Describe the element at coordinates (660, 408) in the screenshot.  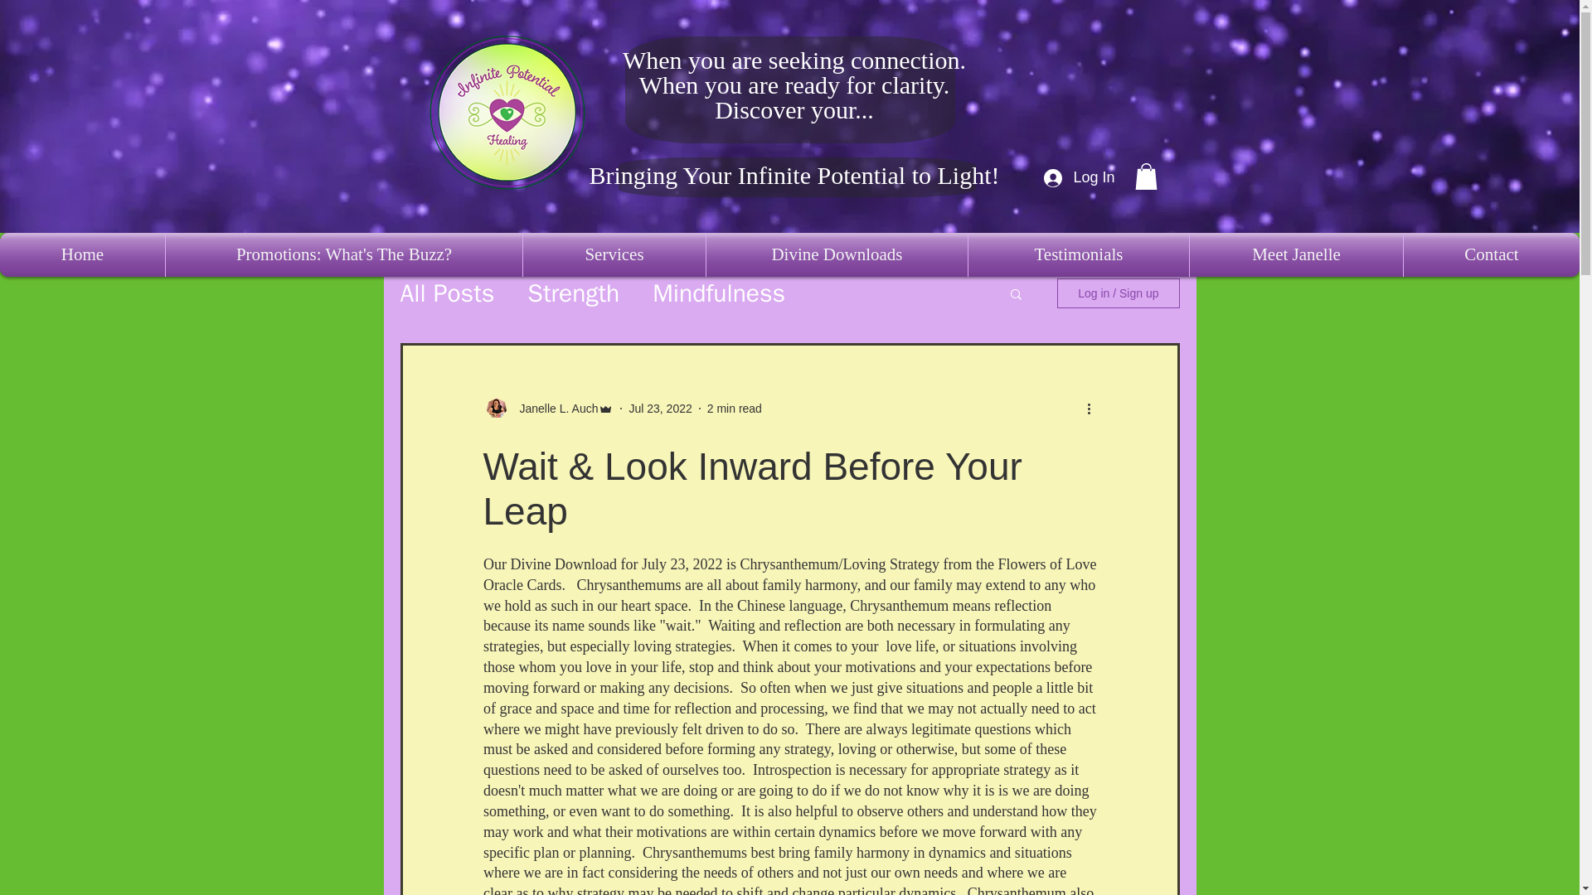
I see `Jul 23, 2022` at that location.